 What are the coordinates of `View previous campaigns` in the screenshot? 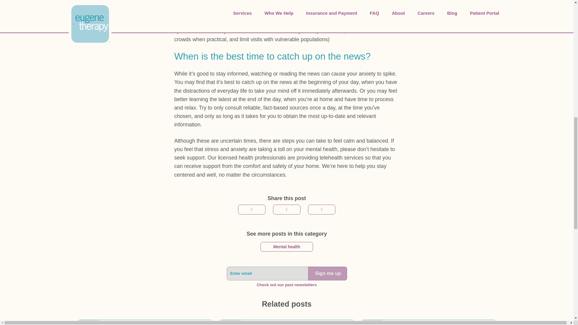 It's located at (287, 285).